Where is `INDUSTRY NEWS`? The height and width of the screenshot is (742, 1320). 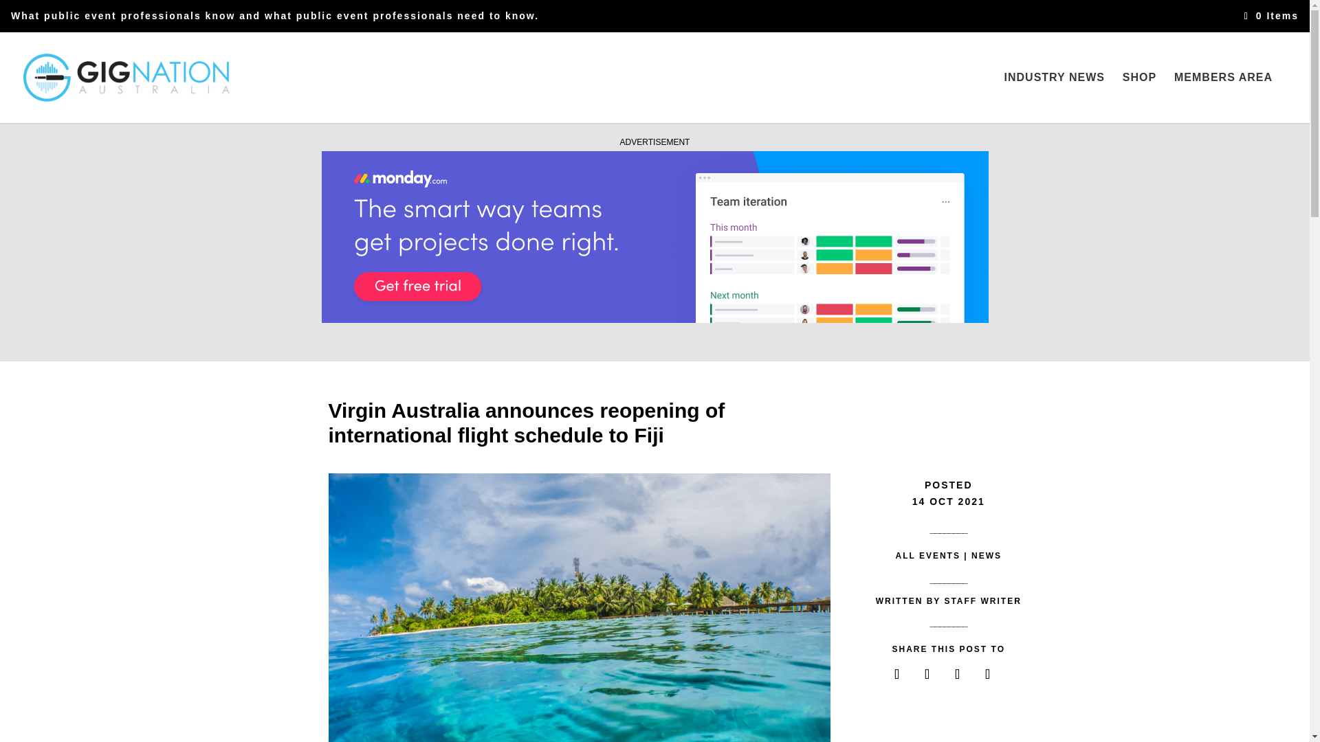
INDUSTRY NEWS is located at coordinates (1055, 98).